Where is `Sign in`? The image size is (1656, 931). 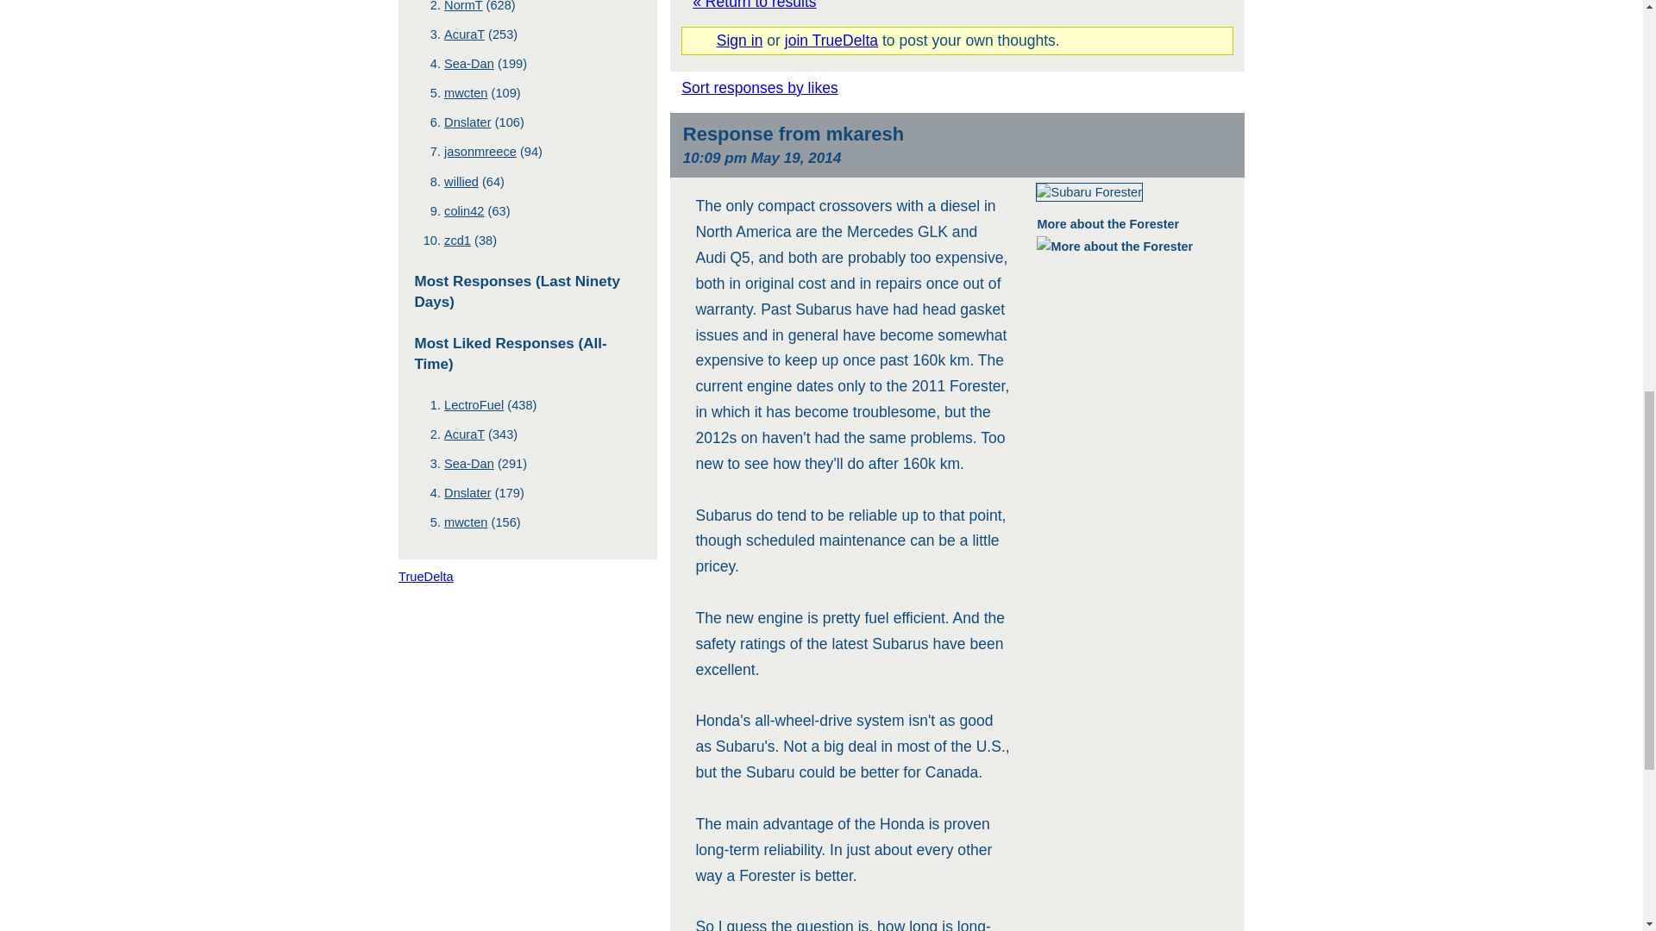
Sign in is located at coordinates (740, 40).